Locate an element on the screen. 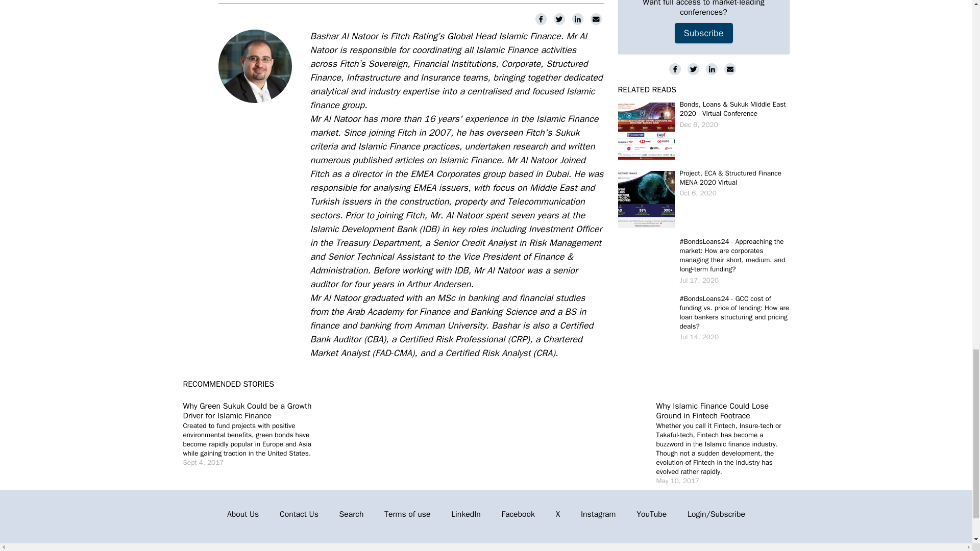  Share this article on Twitter is located at coordinates (560, 18).